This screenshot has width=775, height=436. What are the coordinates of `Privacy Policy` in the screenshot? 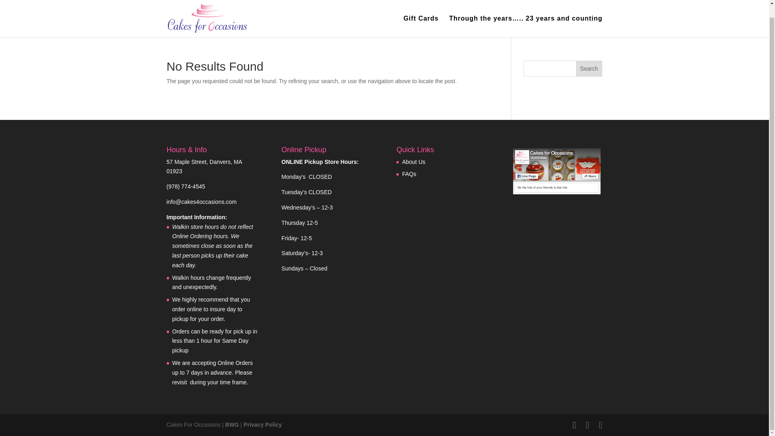 It's located at (262, 425).